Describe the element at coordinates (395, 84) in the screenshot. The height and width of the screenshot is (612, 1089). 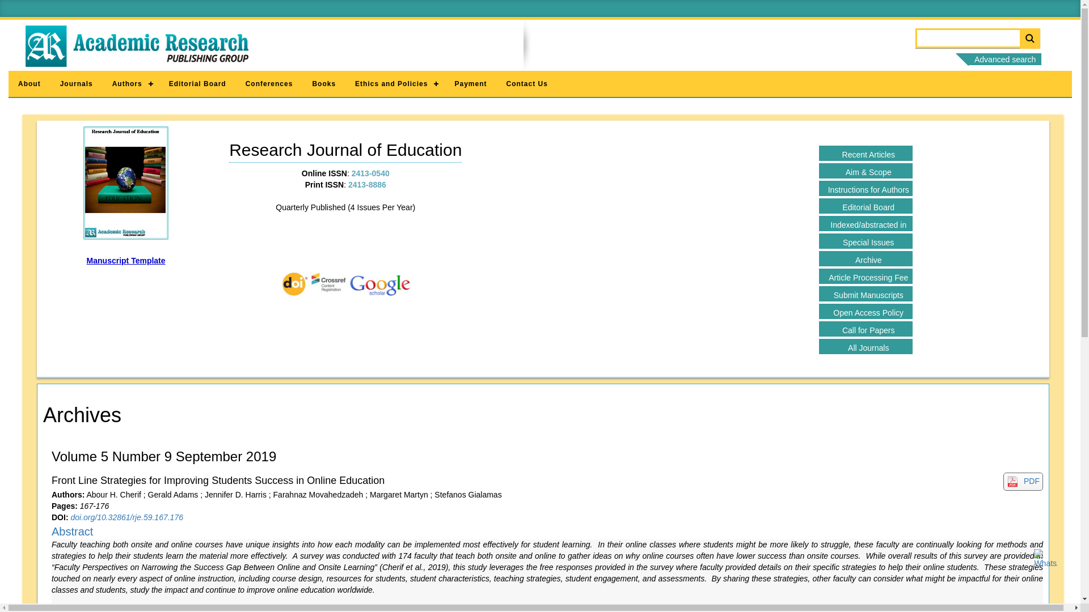
I see `Ethics and Policies` at that location.